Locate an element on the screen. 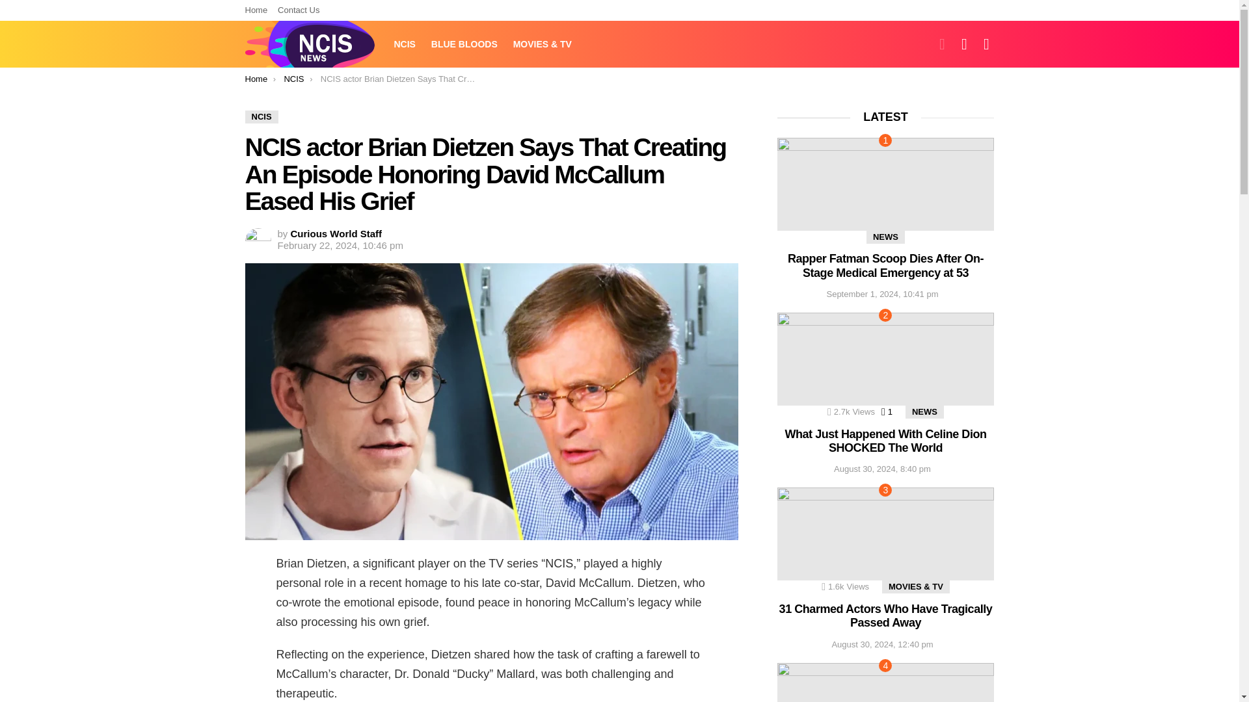 This screenshot has height=702, width=1249. Home is located at coordinates (256, 79).